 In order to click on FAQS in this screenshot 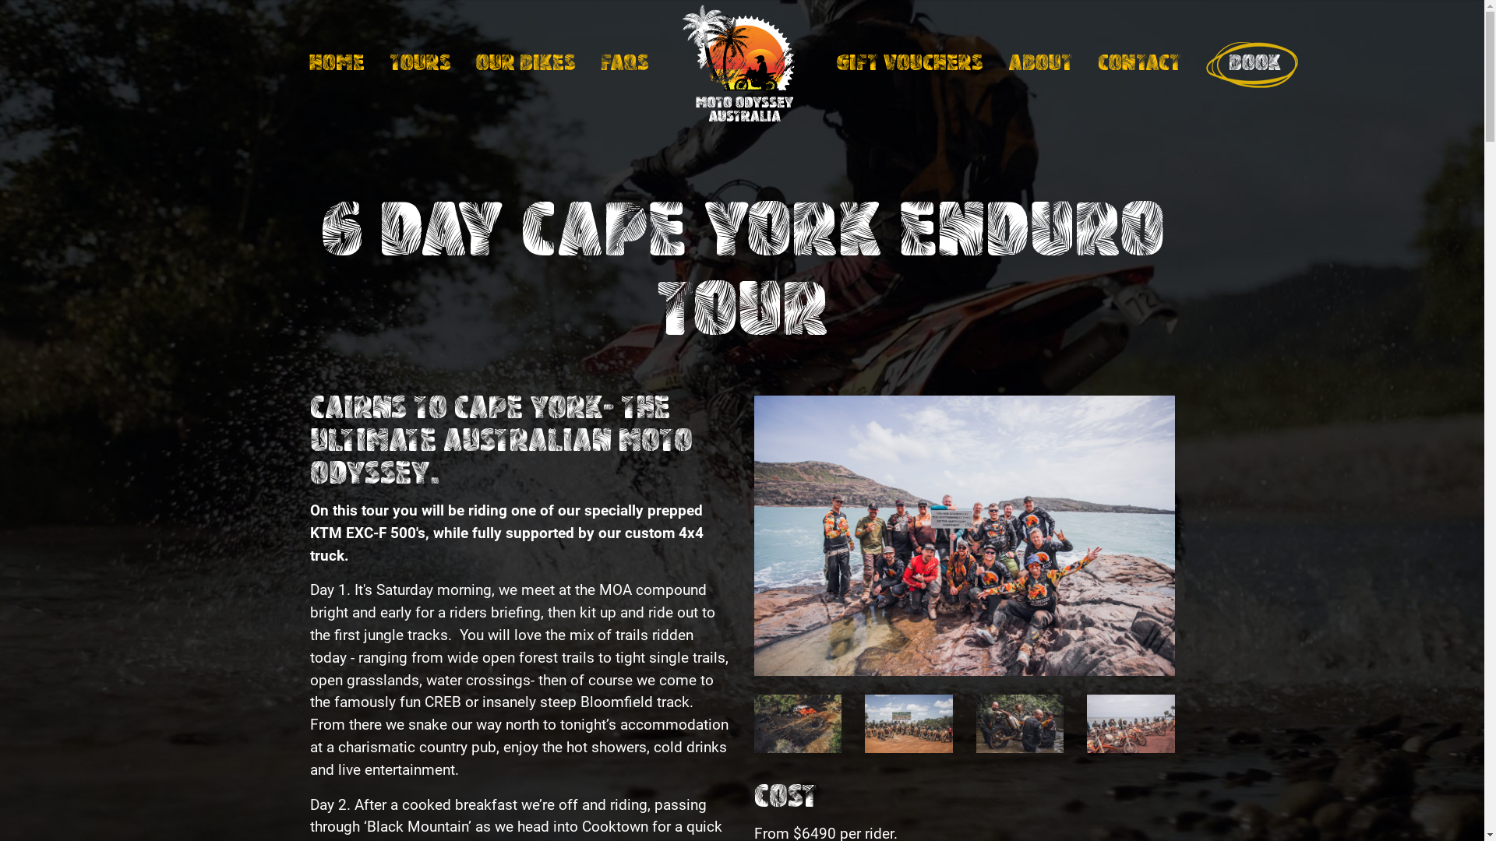, I will do `click(624, 65)`.